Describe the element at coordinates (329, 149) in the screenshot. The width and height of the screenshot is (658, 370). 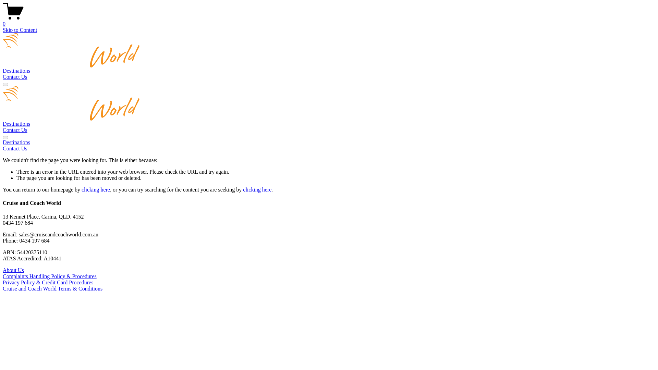
I see `Contact Us` at that location.